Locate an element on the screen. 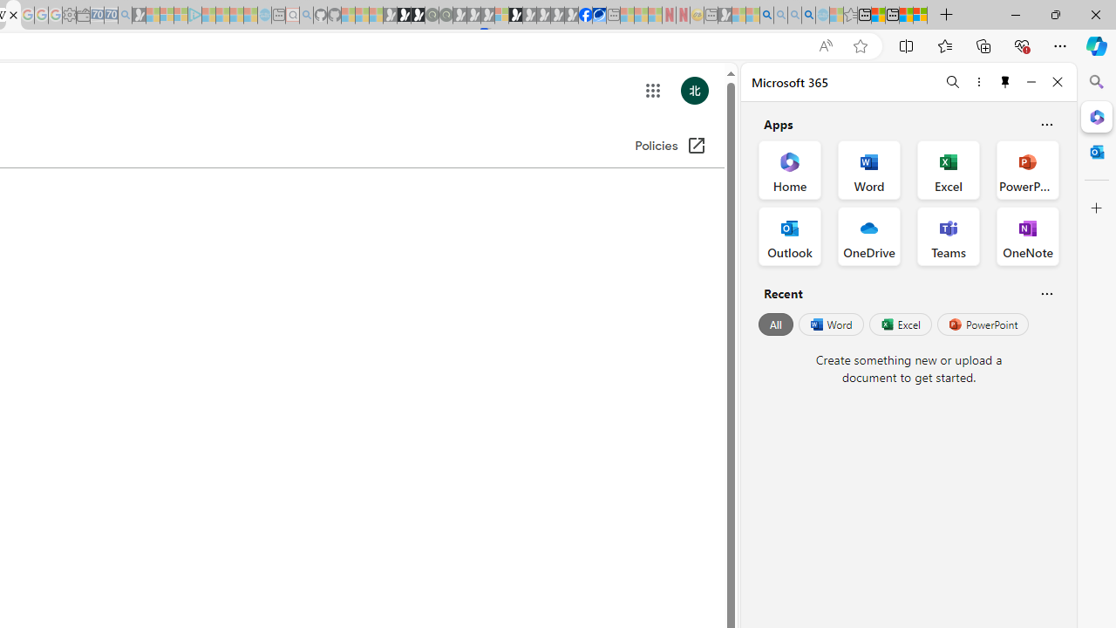  All is located at coordinates (776, 324).